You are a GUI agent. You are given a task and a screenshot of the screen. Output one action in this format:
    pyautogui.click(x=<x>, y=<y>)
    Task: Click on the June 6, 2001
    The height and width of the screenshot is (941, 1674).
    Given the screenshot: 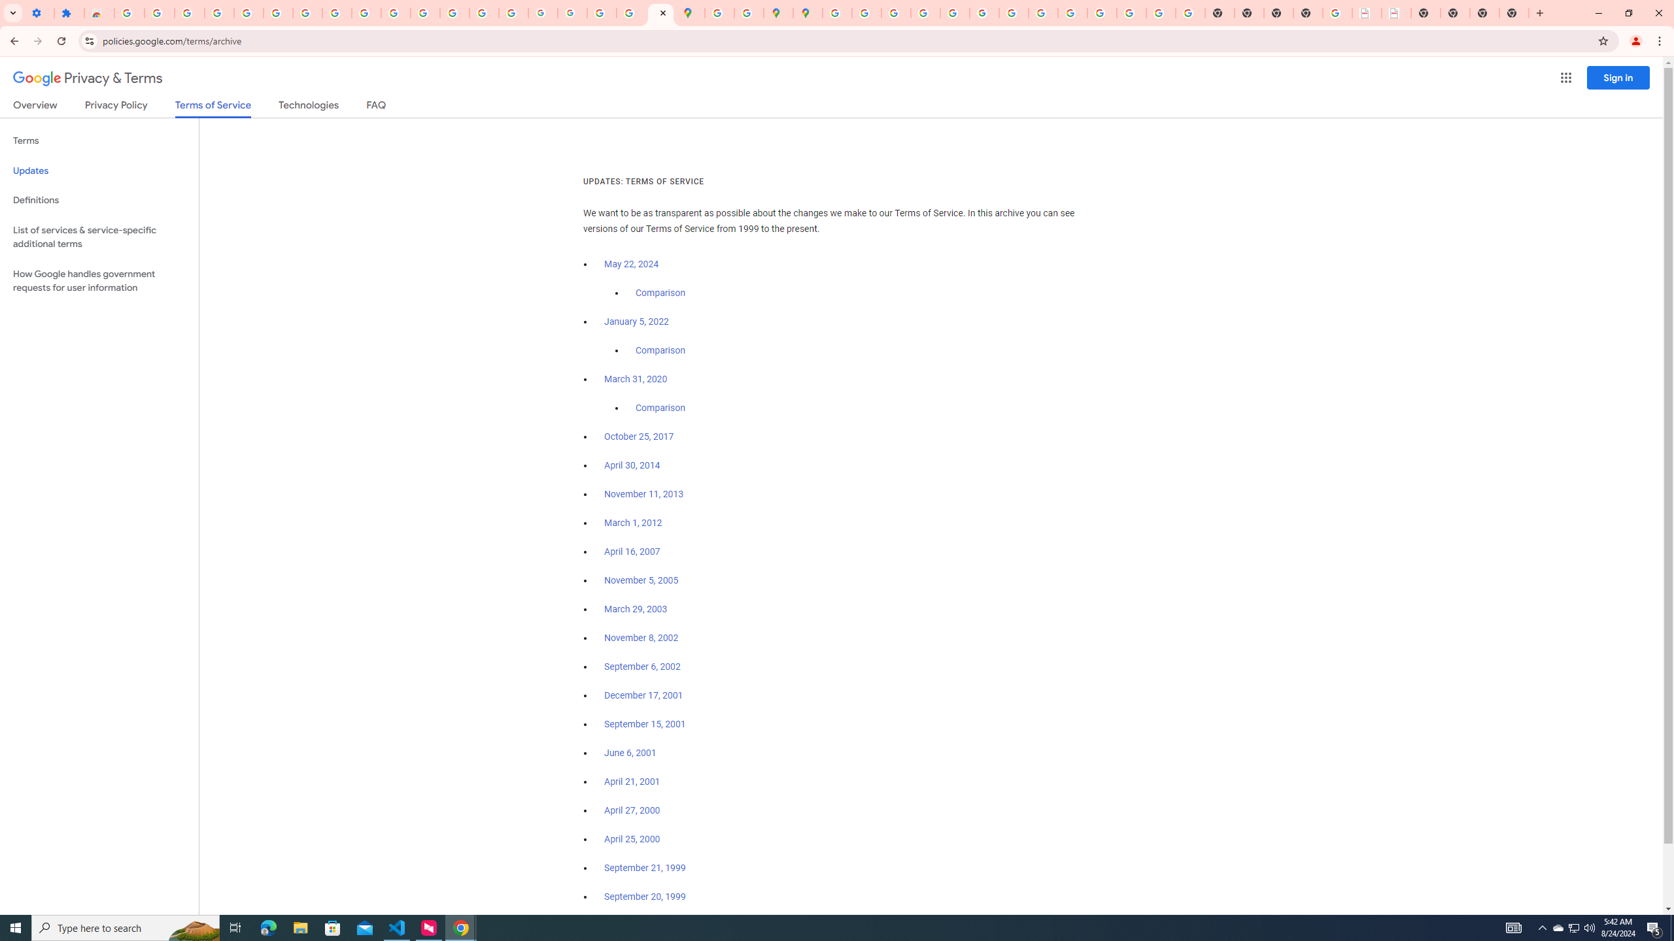 What is the action you would take?
    pyautogui.click(x=630, y=753)
    